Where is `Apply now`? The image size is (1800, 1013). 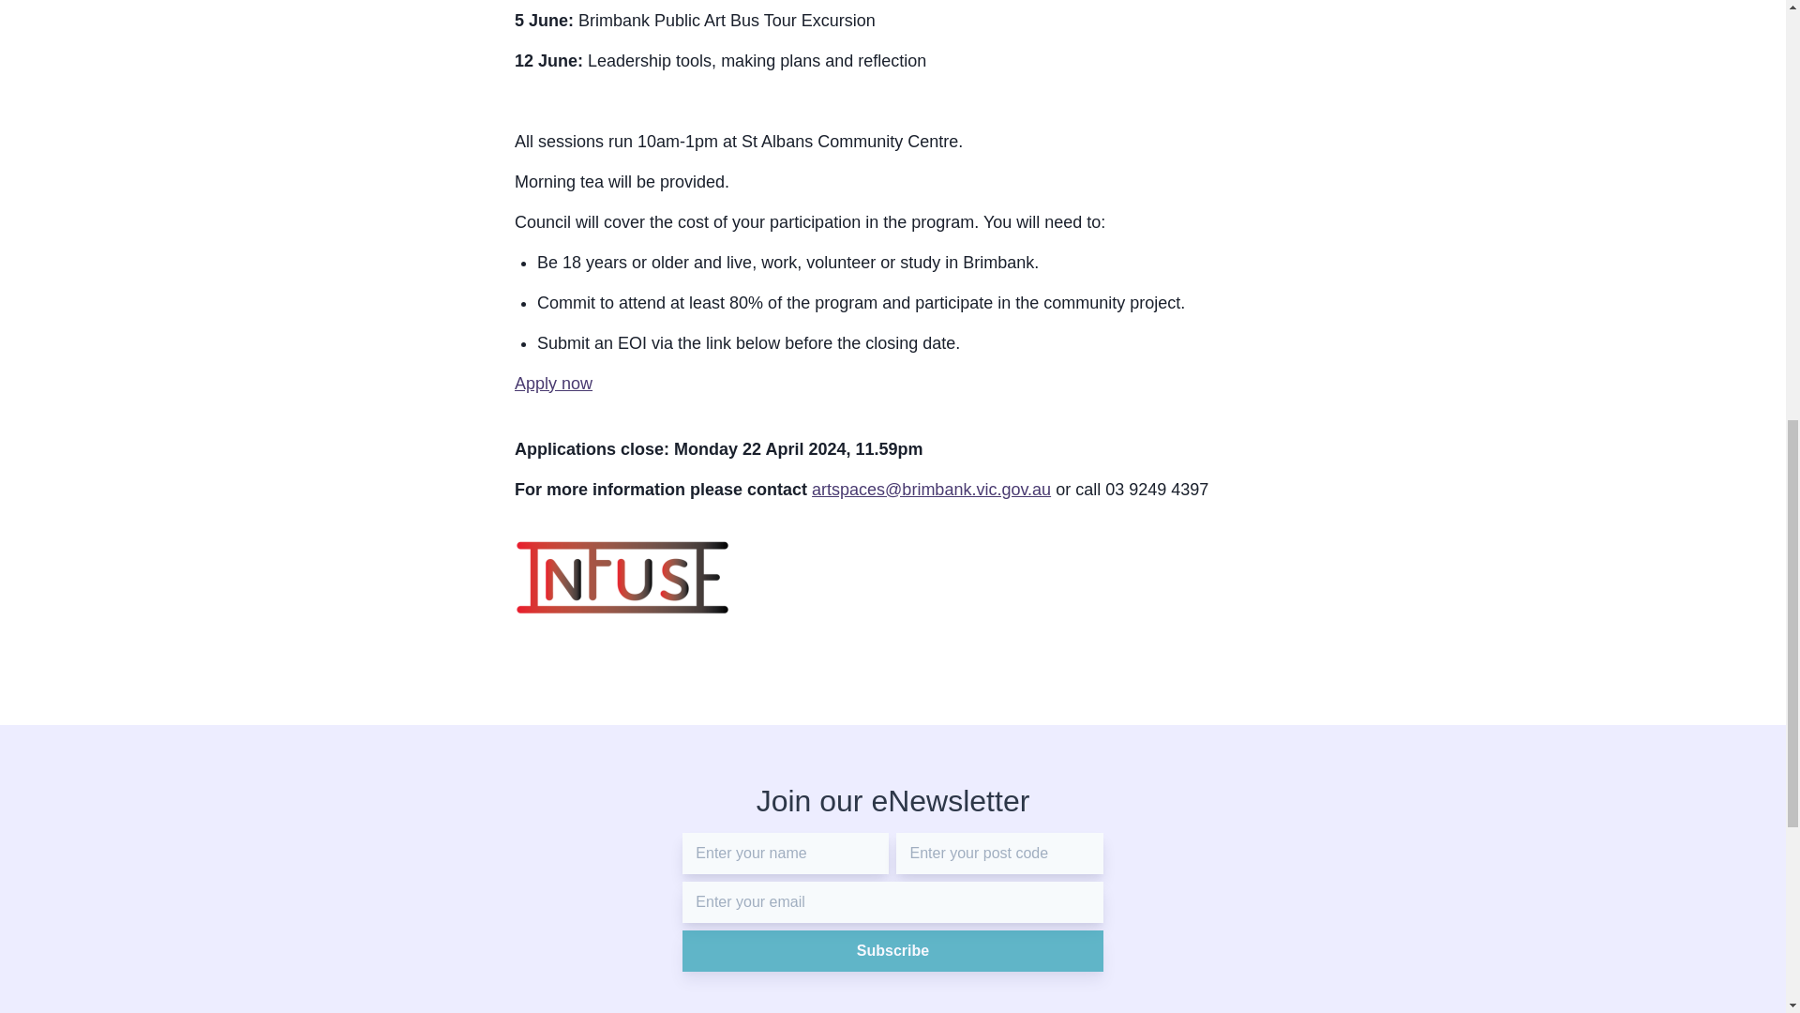 Apply now is located at coordinates (553, 383).